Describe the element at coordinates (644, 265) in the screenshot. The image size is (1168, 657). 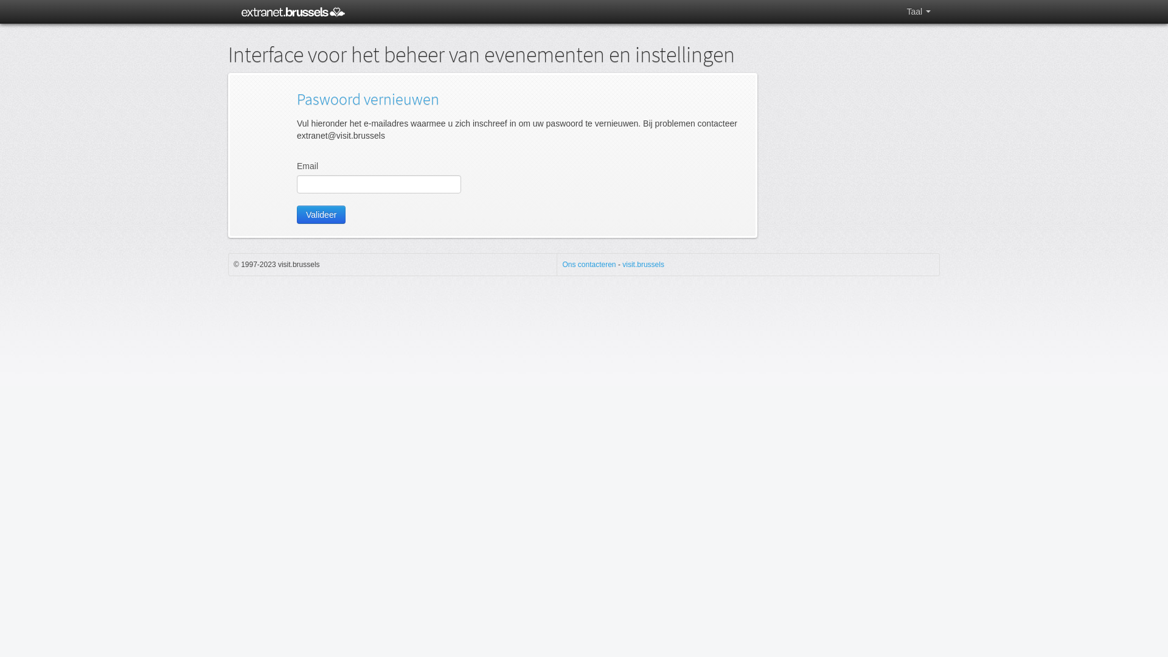
I see `visit.brussels` at that location.